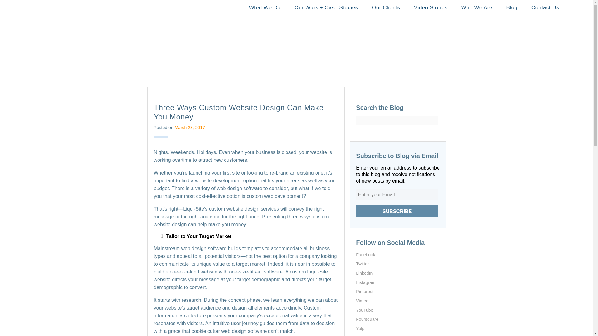 Image resolution: width=598 pixels, height=336 pixels. Describe the element at coordinates (386, 7) in the screenshot. I see `Our Clients` at that location.